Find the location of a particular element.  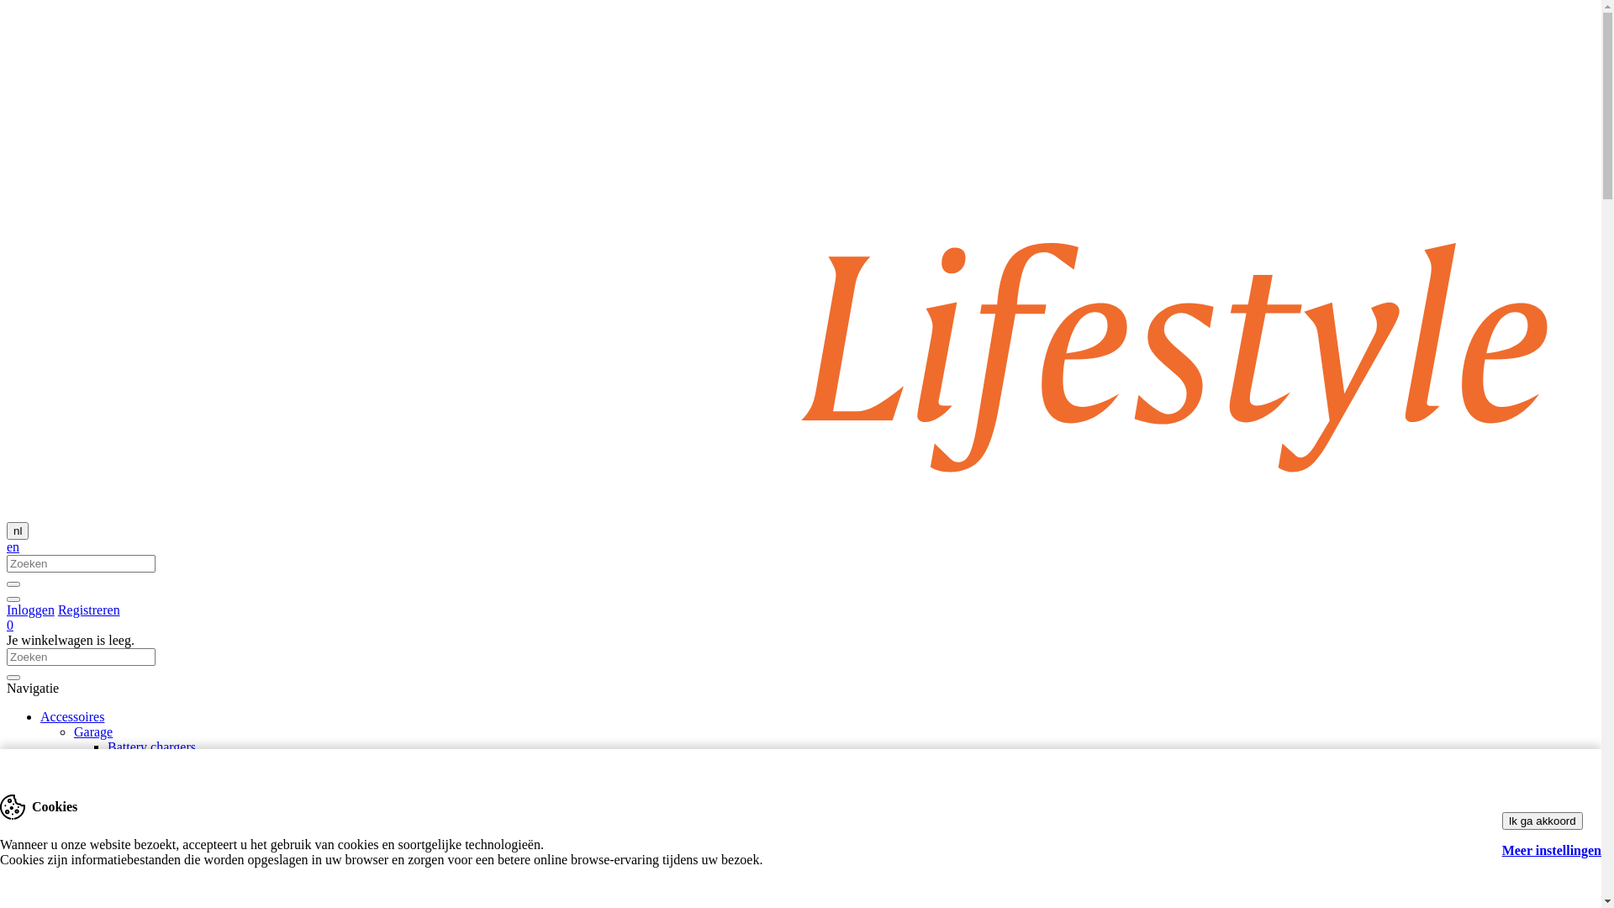

Battery chargers is located at coordinates (151, 747).